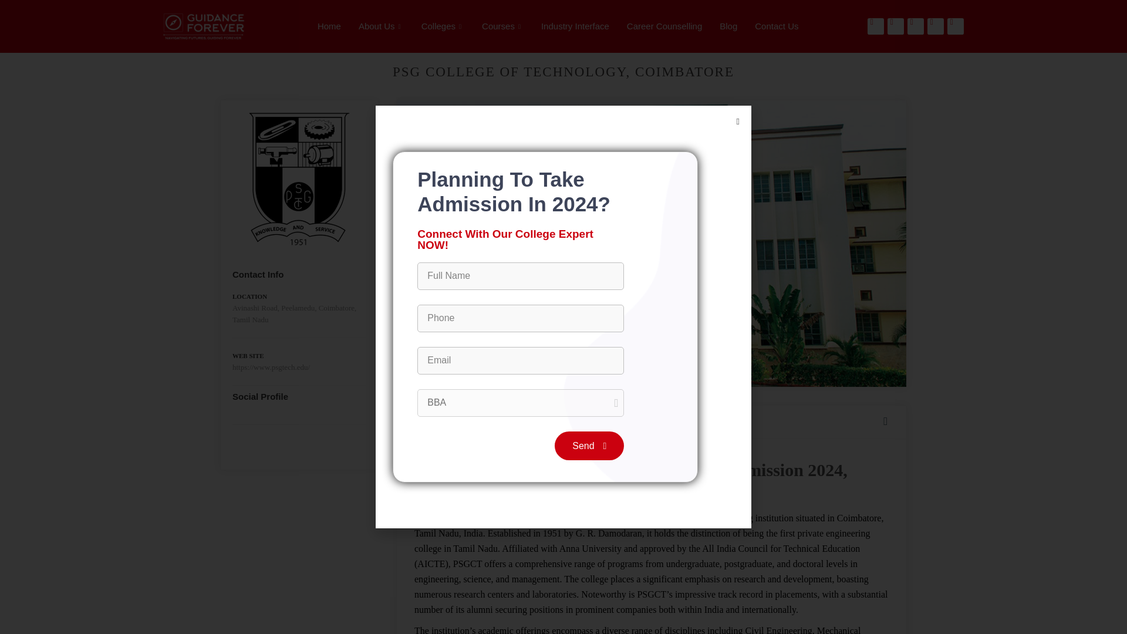  What do you see at coordinates (502, 26) in the screenshot?
I see `Courses` at bounding box center [502, 26].